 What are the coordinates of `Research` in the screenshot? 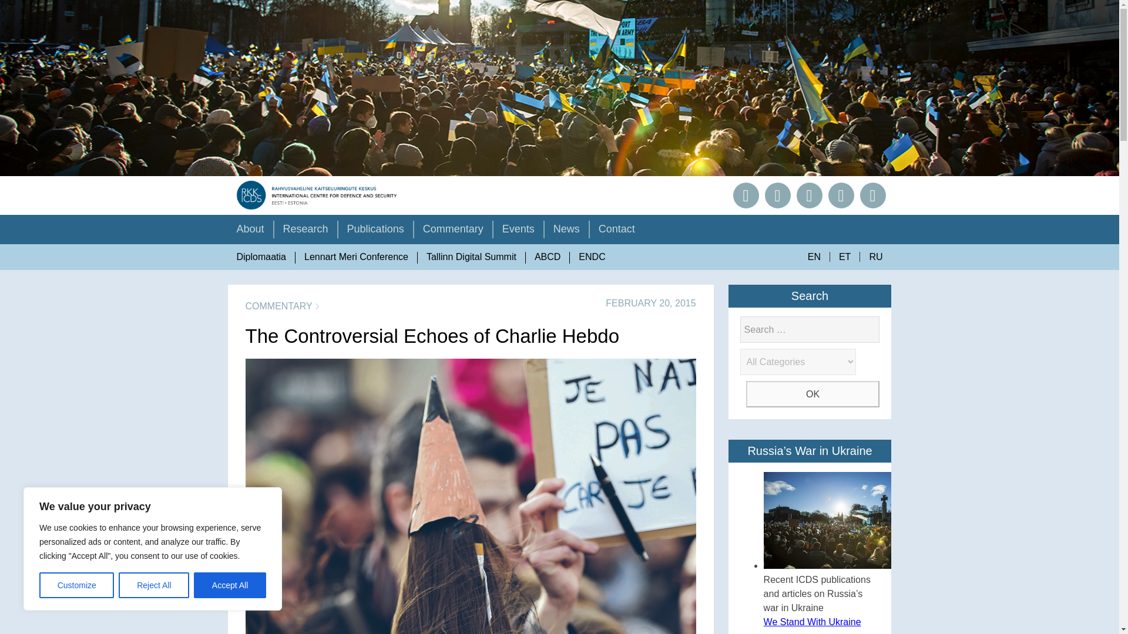 It's located at (305, 232).